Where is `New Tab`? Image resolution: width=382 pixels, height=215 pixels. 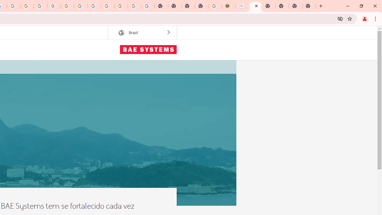
New Tab is located at coordinates (201, 6).